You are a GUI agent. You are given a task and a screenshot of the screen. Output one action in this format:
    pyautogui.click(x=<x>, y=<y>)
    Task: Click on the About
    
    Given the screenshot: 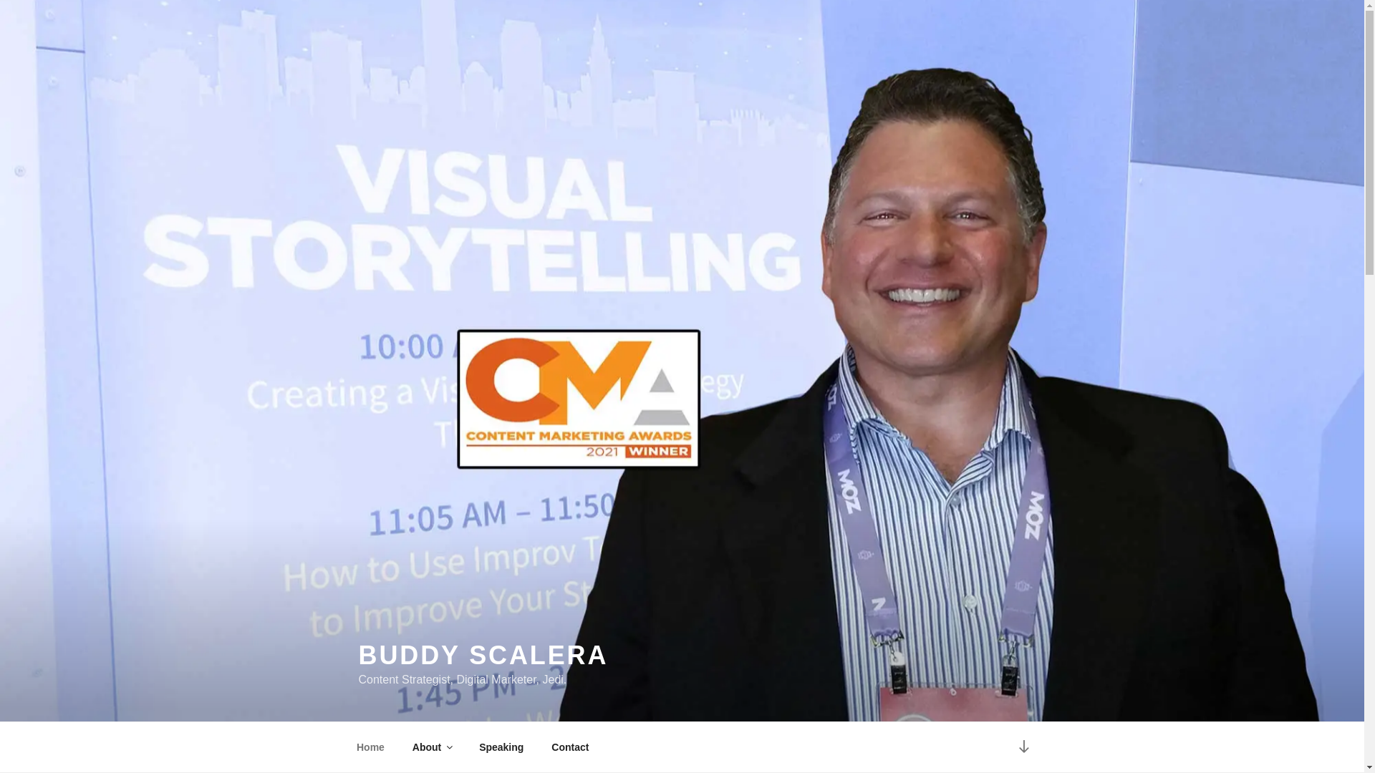 What is the action you would take?
    pyautogui.click(x=431, y=747)
    